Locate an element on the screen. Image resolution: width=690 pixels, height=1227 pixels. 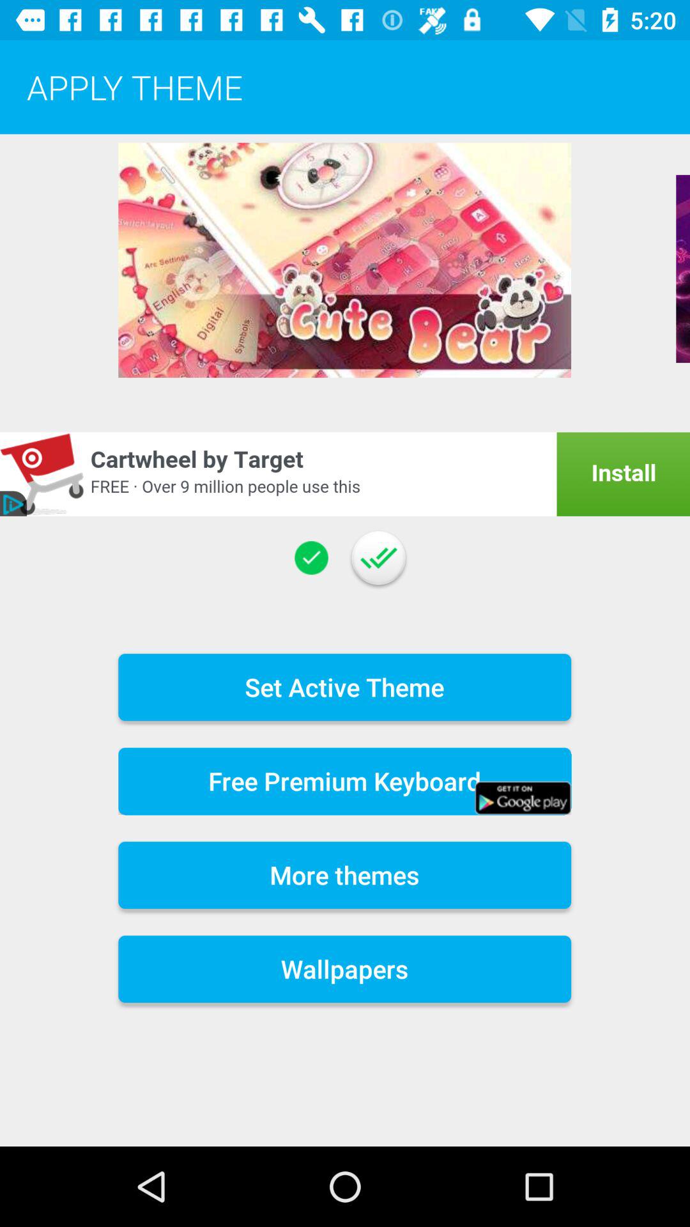
click the more themes icon is located at coordinates (345, 876).